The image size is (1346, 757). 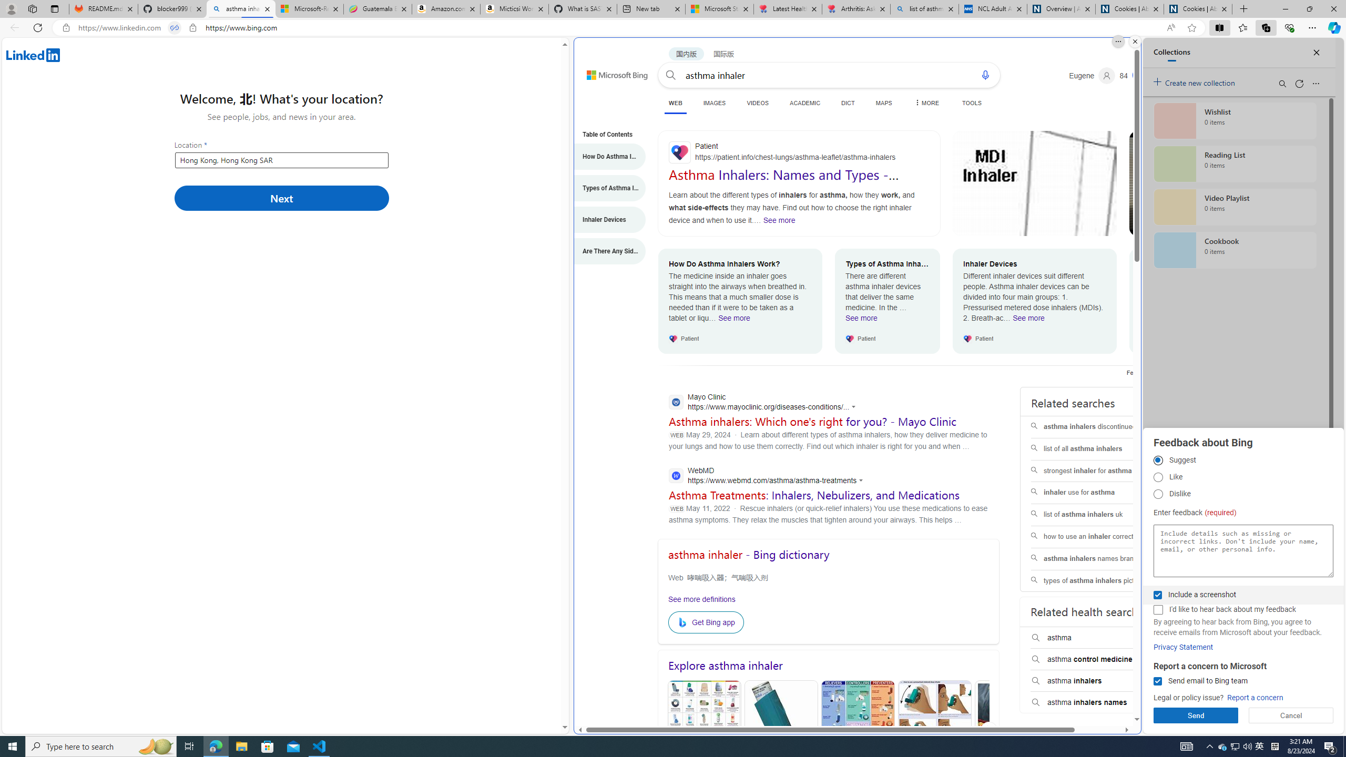 What do you see at coordinates (862, 480) in the screenshot?
I see `Actions for this site` at bounding box center [862, 480].